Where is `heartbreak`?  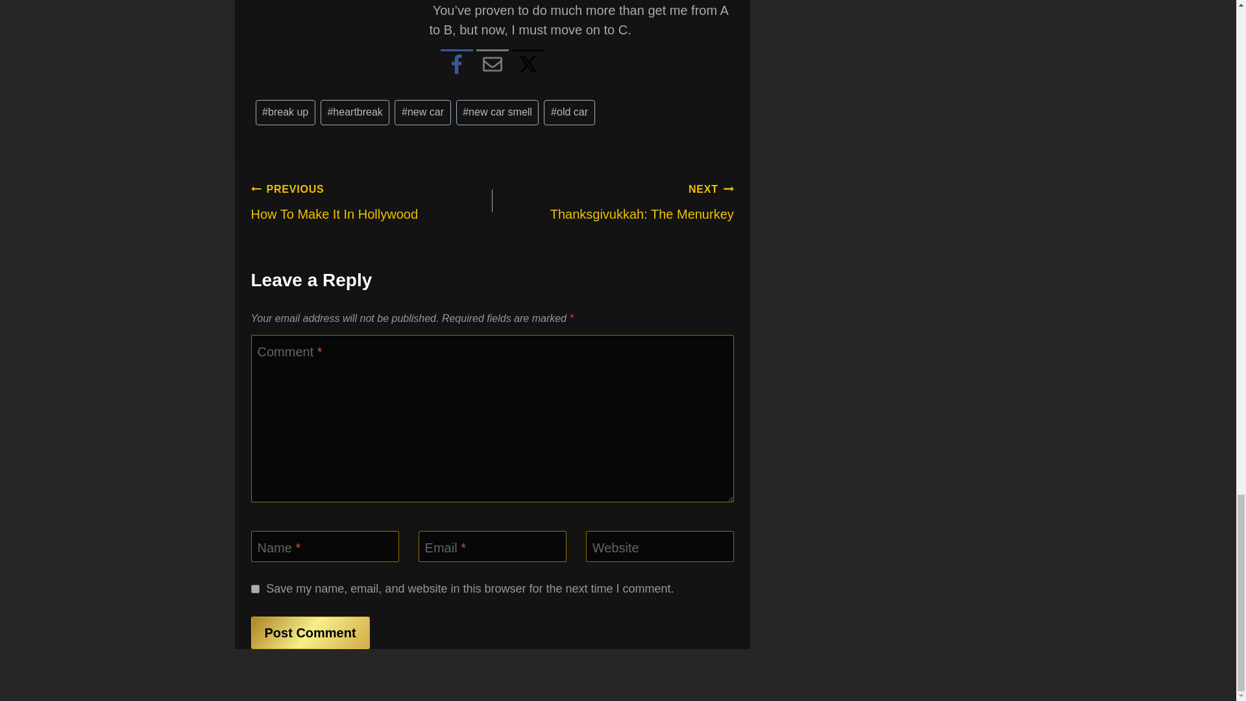
heartbreak is located at coordinates (497, 113).